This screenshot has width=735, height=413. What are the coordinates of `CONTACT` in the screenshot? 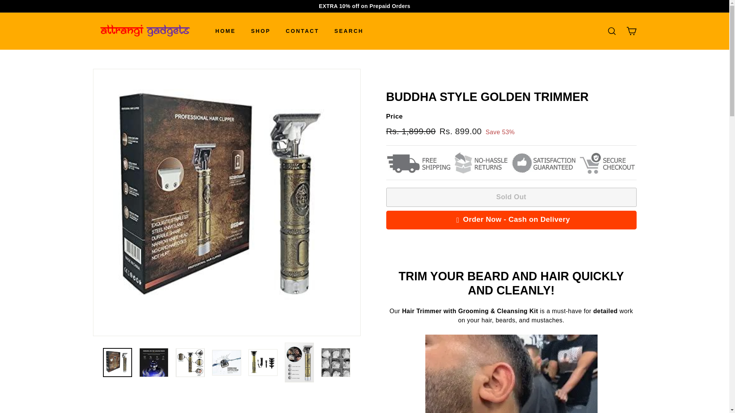 It's located at (302, 31).